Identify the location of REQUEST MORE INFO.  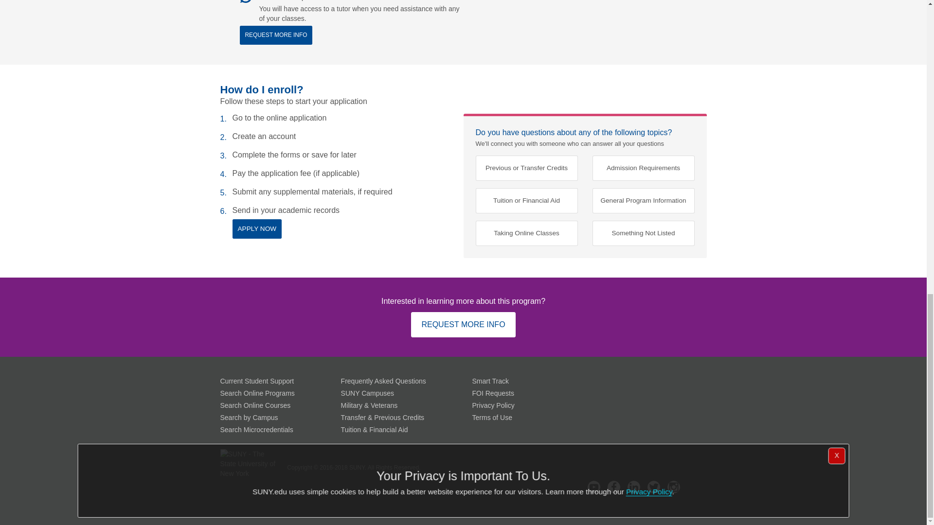
(463, 325).